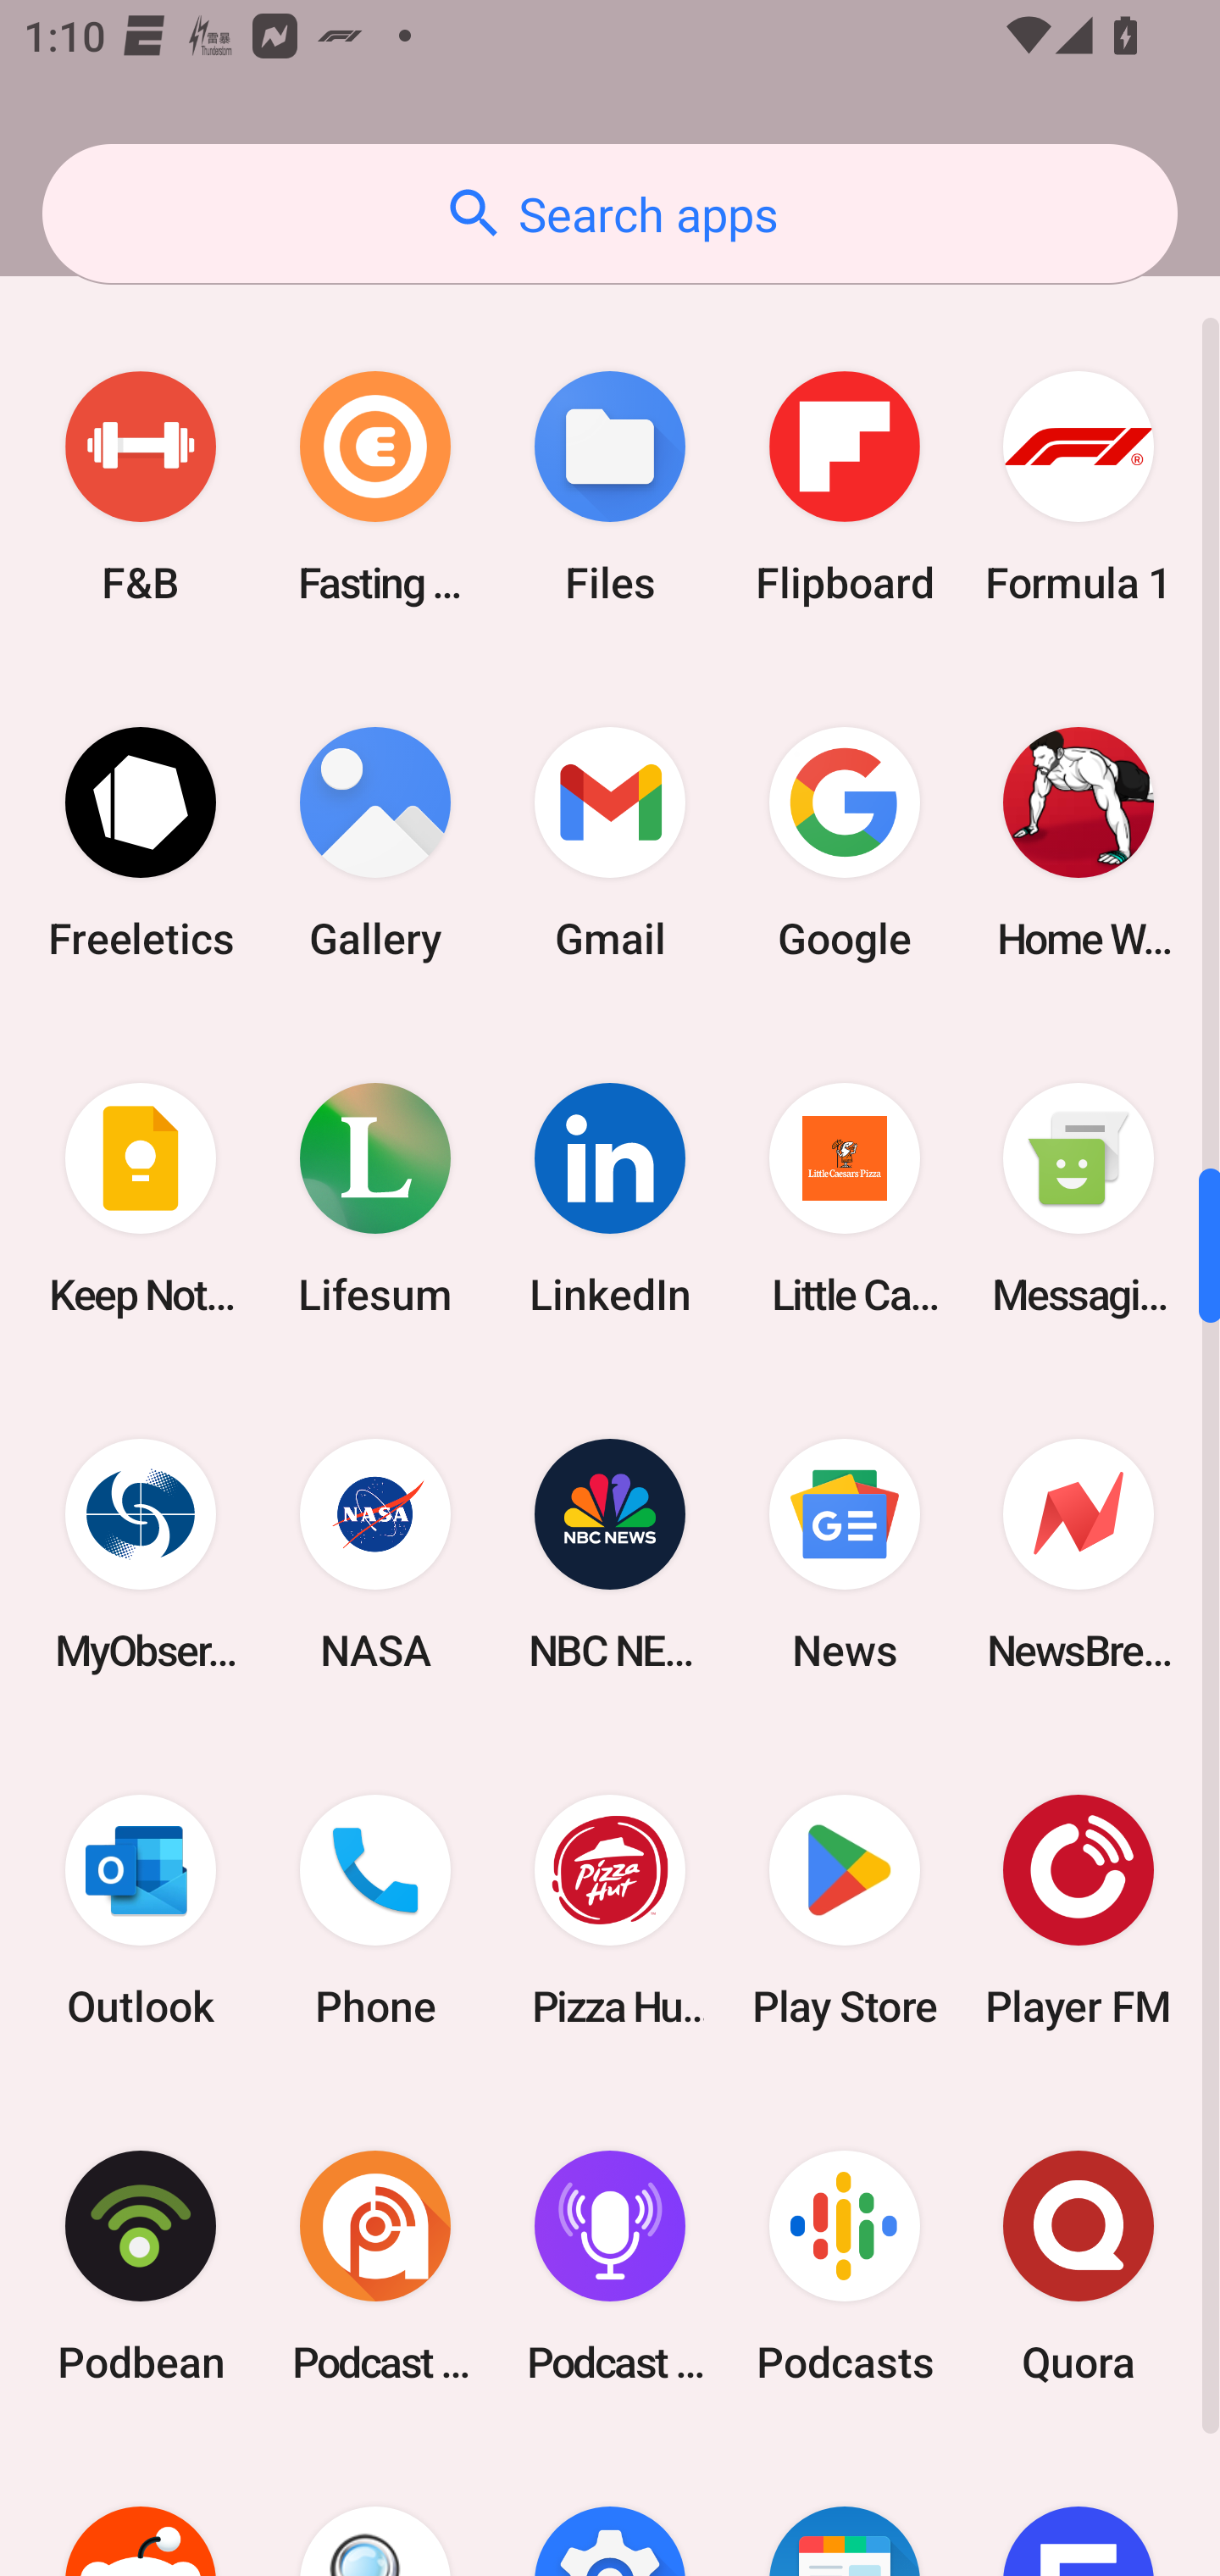  I want to click on NASA, so click(375, 1556).